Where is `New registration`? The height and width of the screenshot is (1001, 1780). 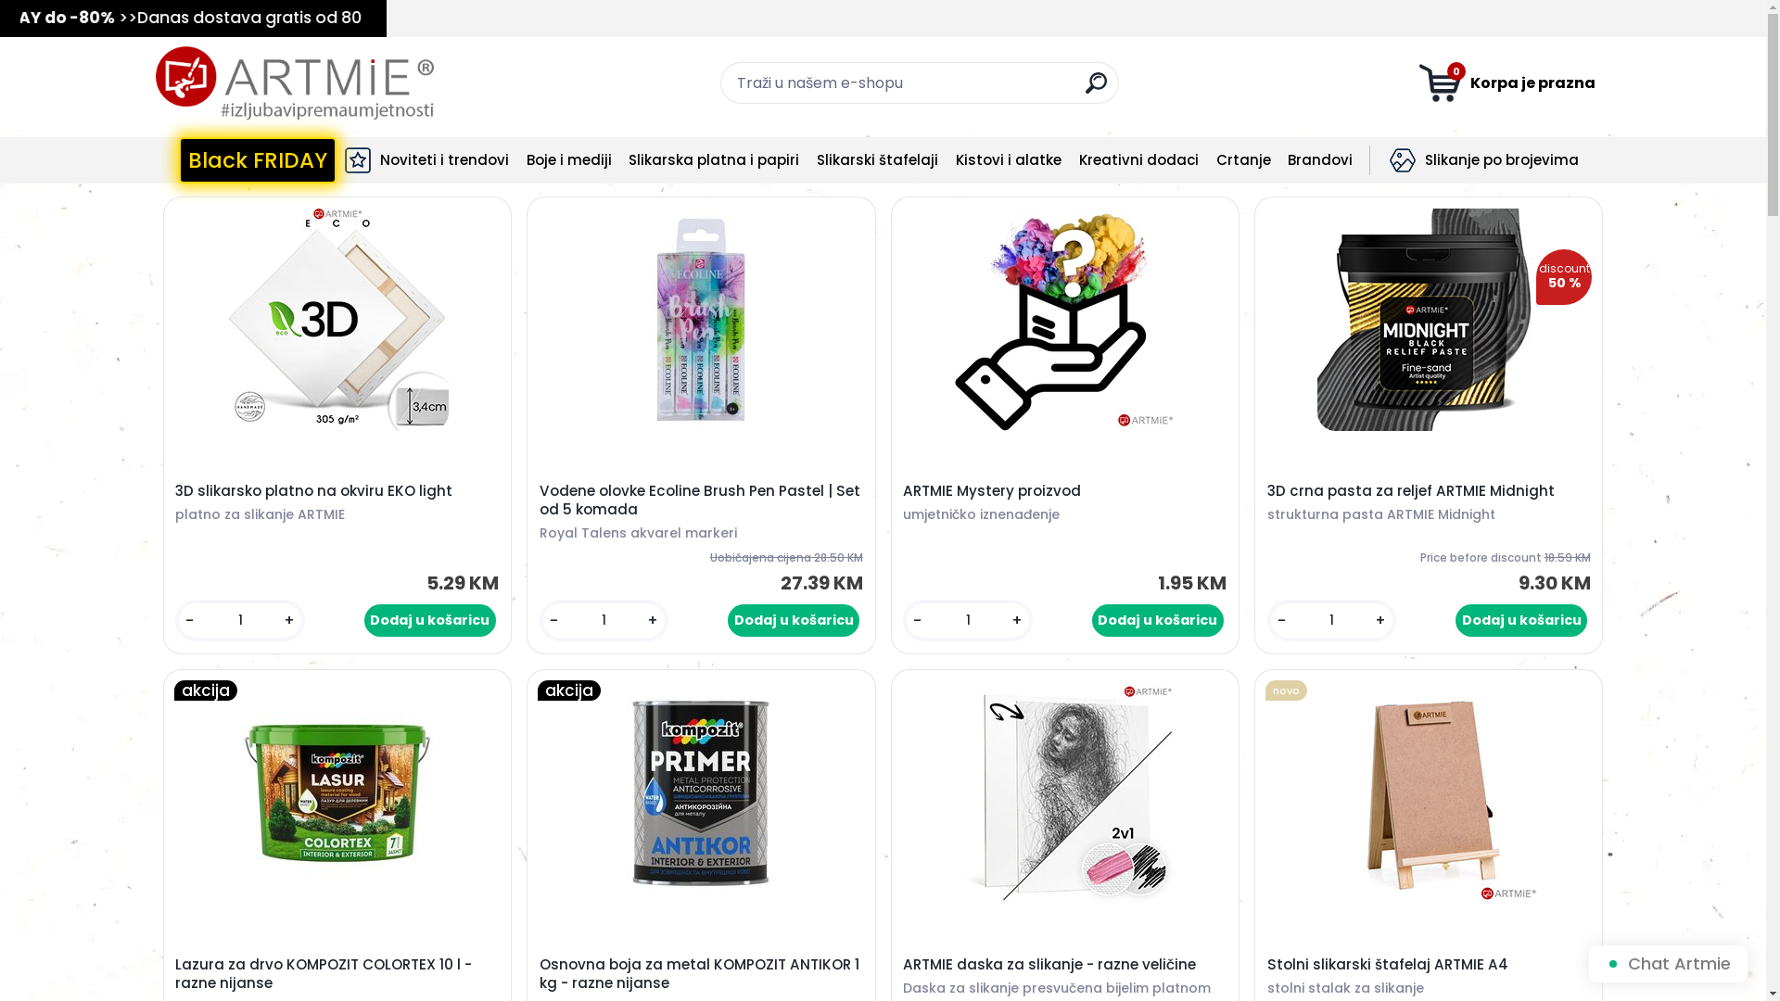
New registration is located at coordinates (1690, 46).